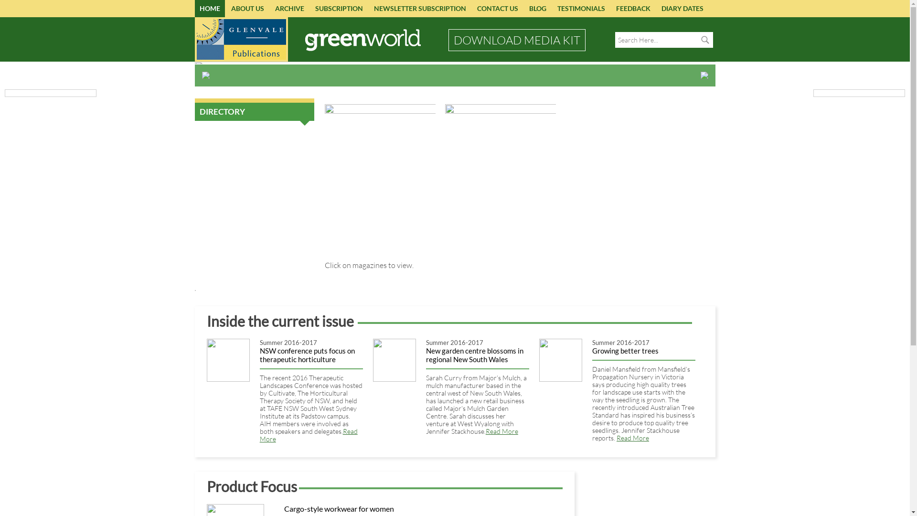 Image resolution: width=917 pixels, height=516 pixels. I want to click on Greenworld, so click(455, 147).